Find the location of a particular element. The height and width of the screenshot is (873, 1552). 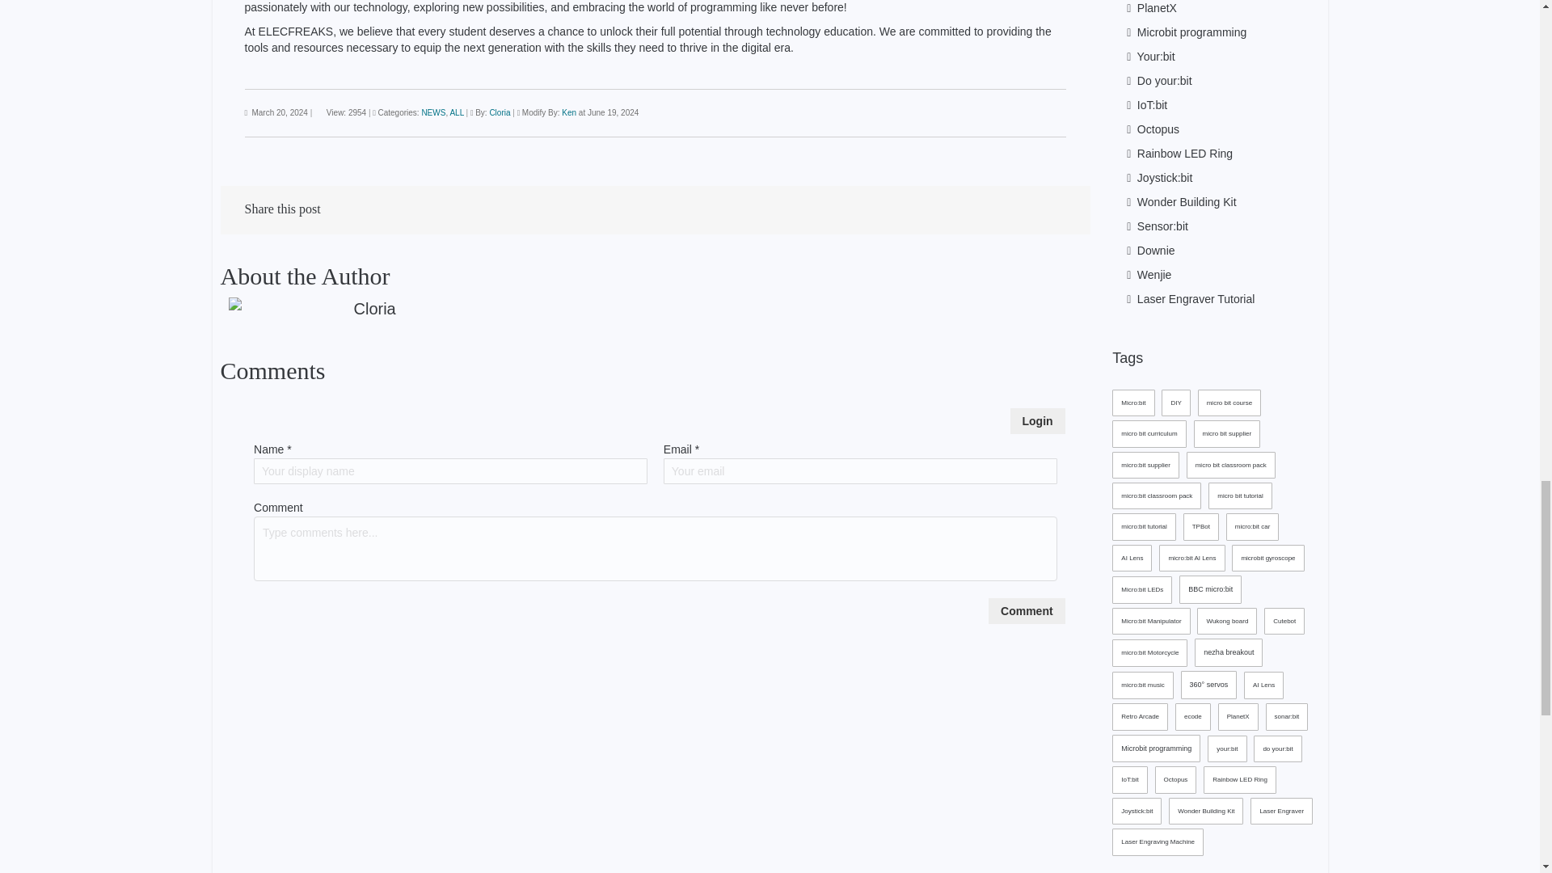

NEWS is located at coordinates (433, 112).